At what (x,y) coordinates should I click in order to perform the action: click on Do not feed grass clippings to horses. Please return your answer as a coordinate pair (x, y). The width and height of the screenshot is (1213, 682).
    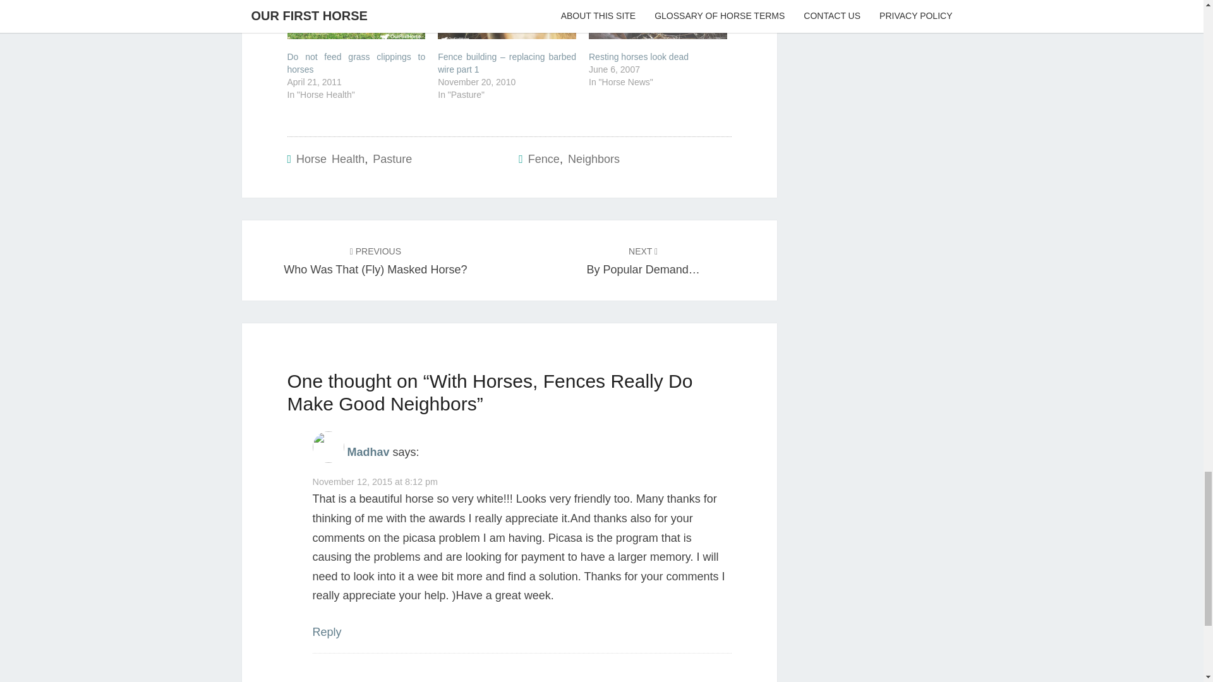
    Looking at the image, I should click on (356, 63).